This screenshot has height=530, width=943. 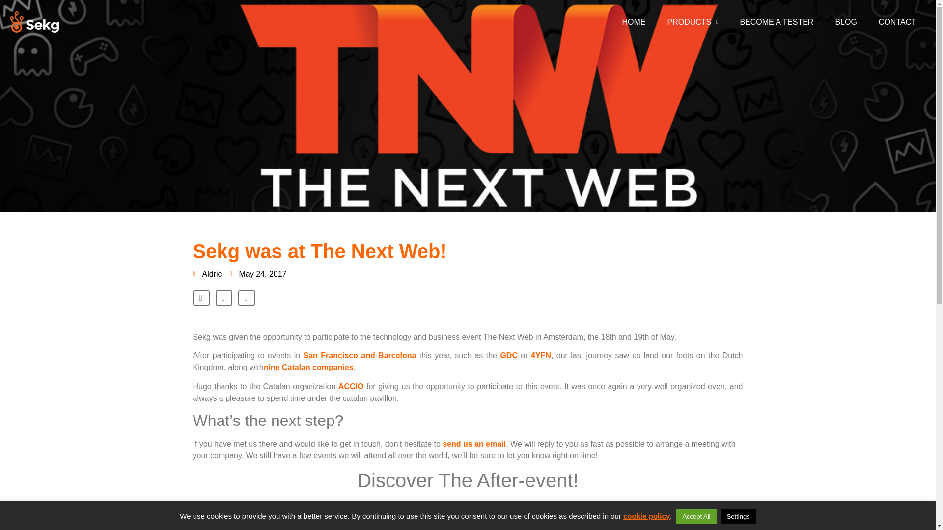 I want to click on Settings, so click(x=739, y=516).